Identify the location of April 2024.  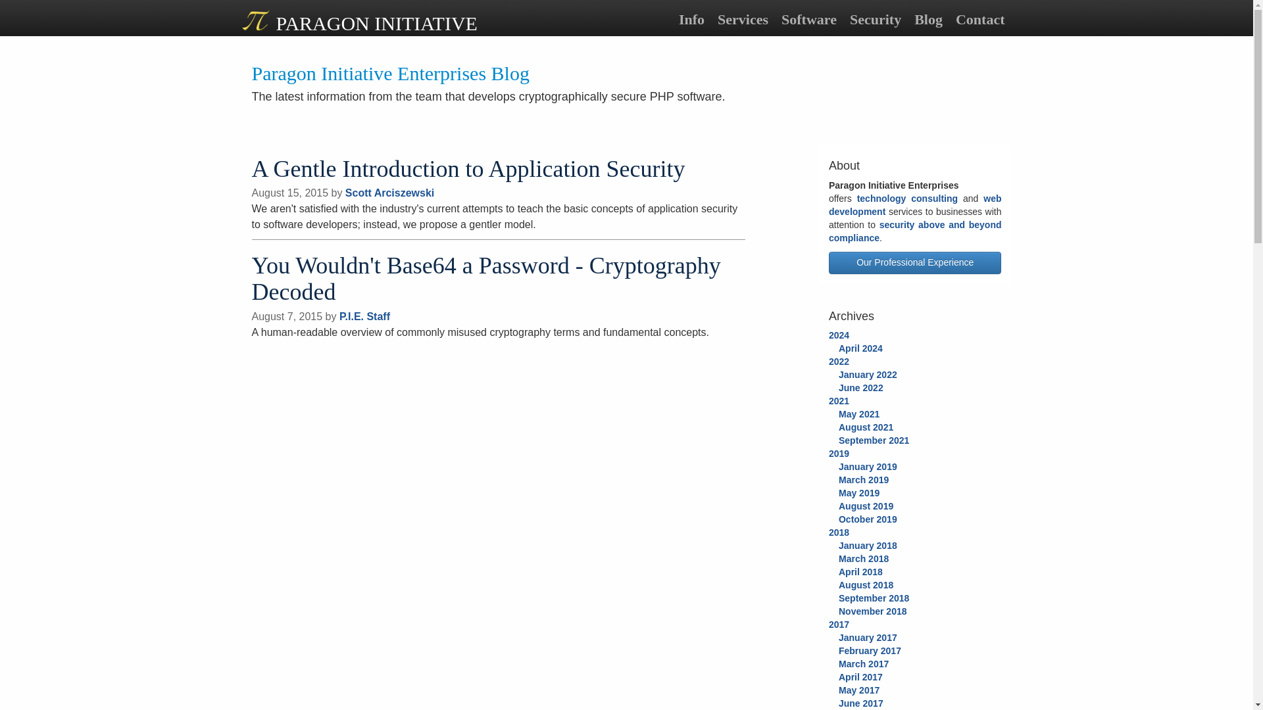
(860, 348).